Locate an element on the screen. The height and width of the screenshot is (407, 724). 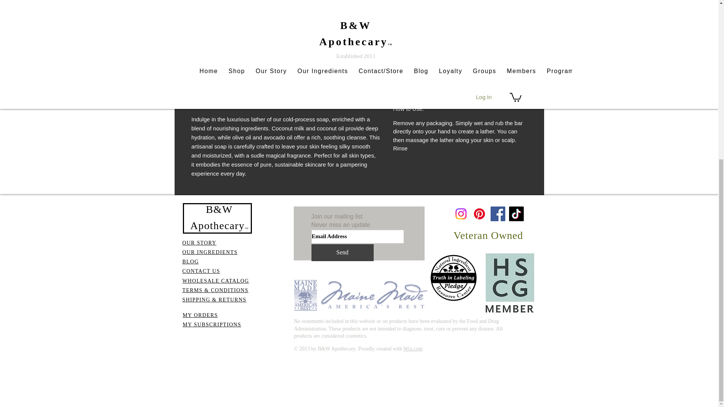
OUR STORY is located at coordinates (199, 243).